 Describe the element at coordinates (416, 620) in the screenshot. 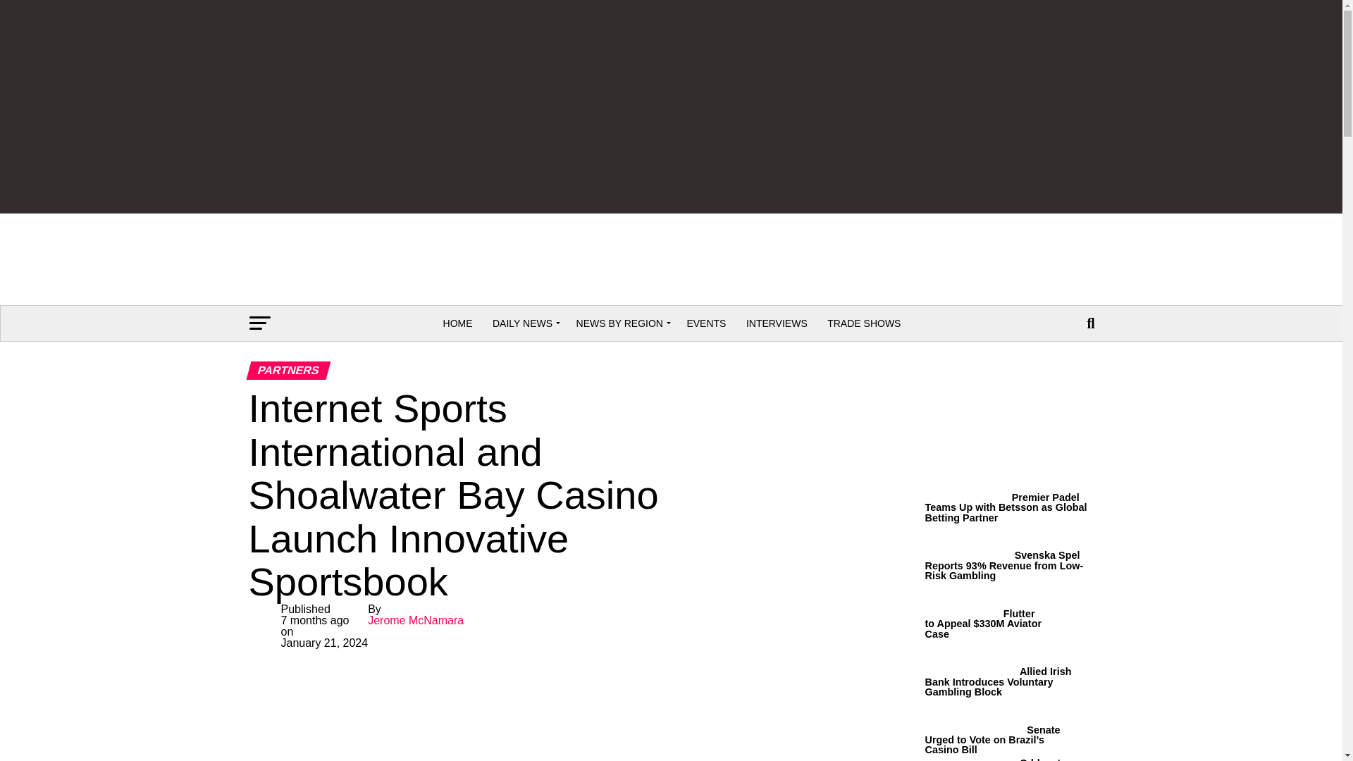

I see `Posts by Jerome McNamara` at that location.